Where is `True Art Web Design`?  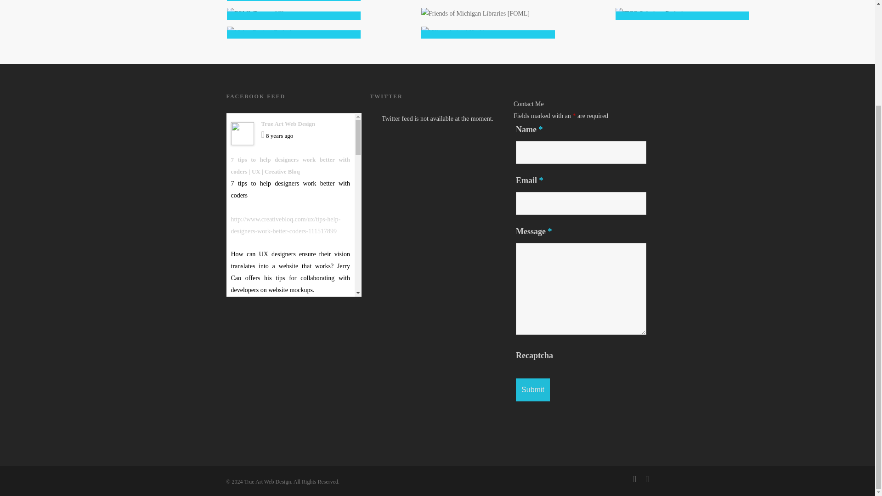 True Art Web Design is located at coordinates (257, 390).